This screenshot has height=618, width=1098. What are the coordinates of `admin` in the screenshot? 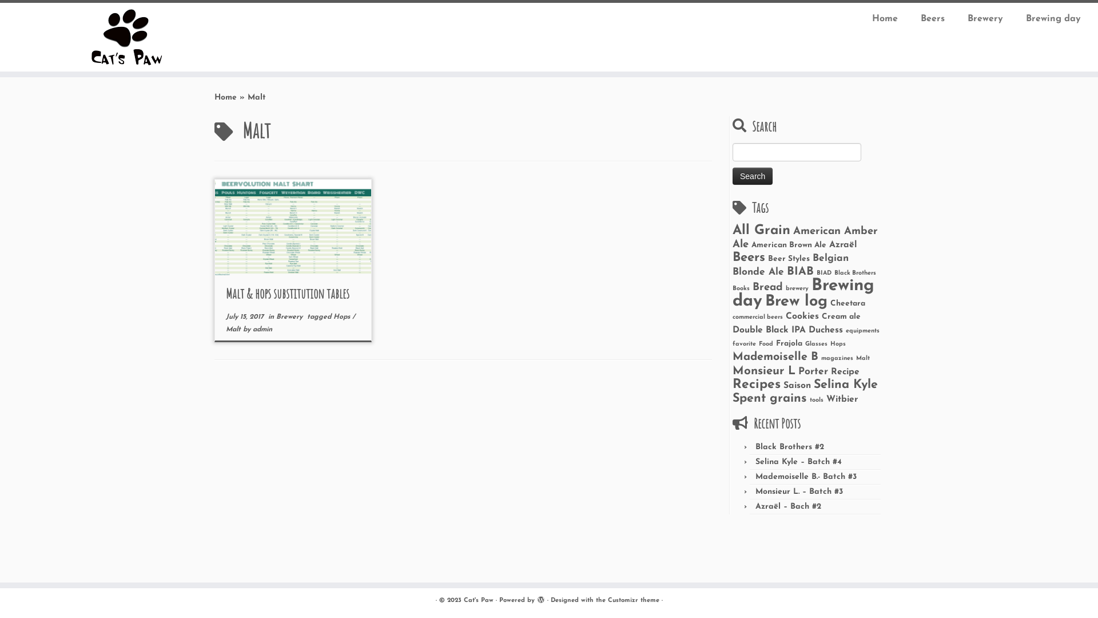 It's located at (262, 330).